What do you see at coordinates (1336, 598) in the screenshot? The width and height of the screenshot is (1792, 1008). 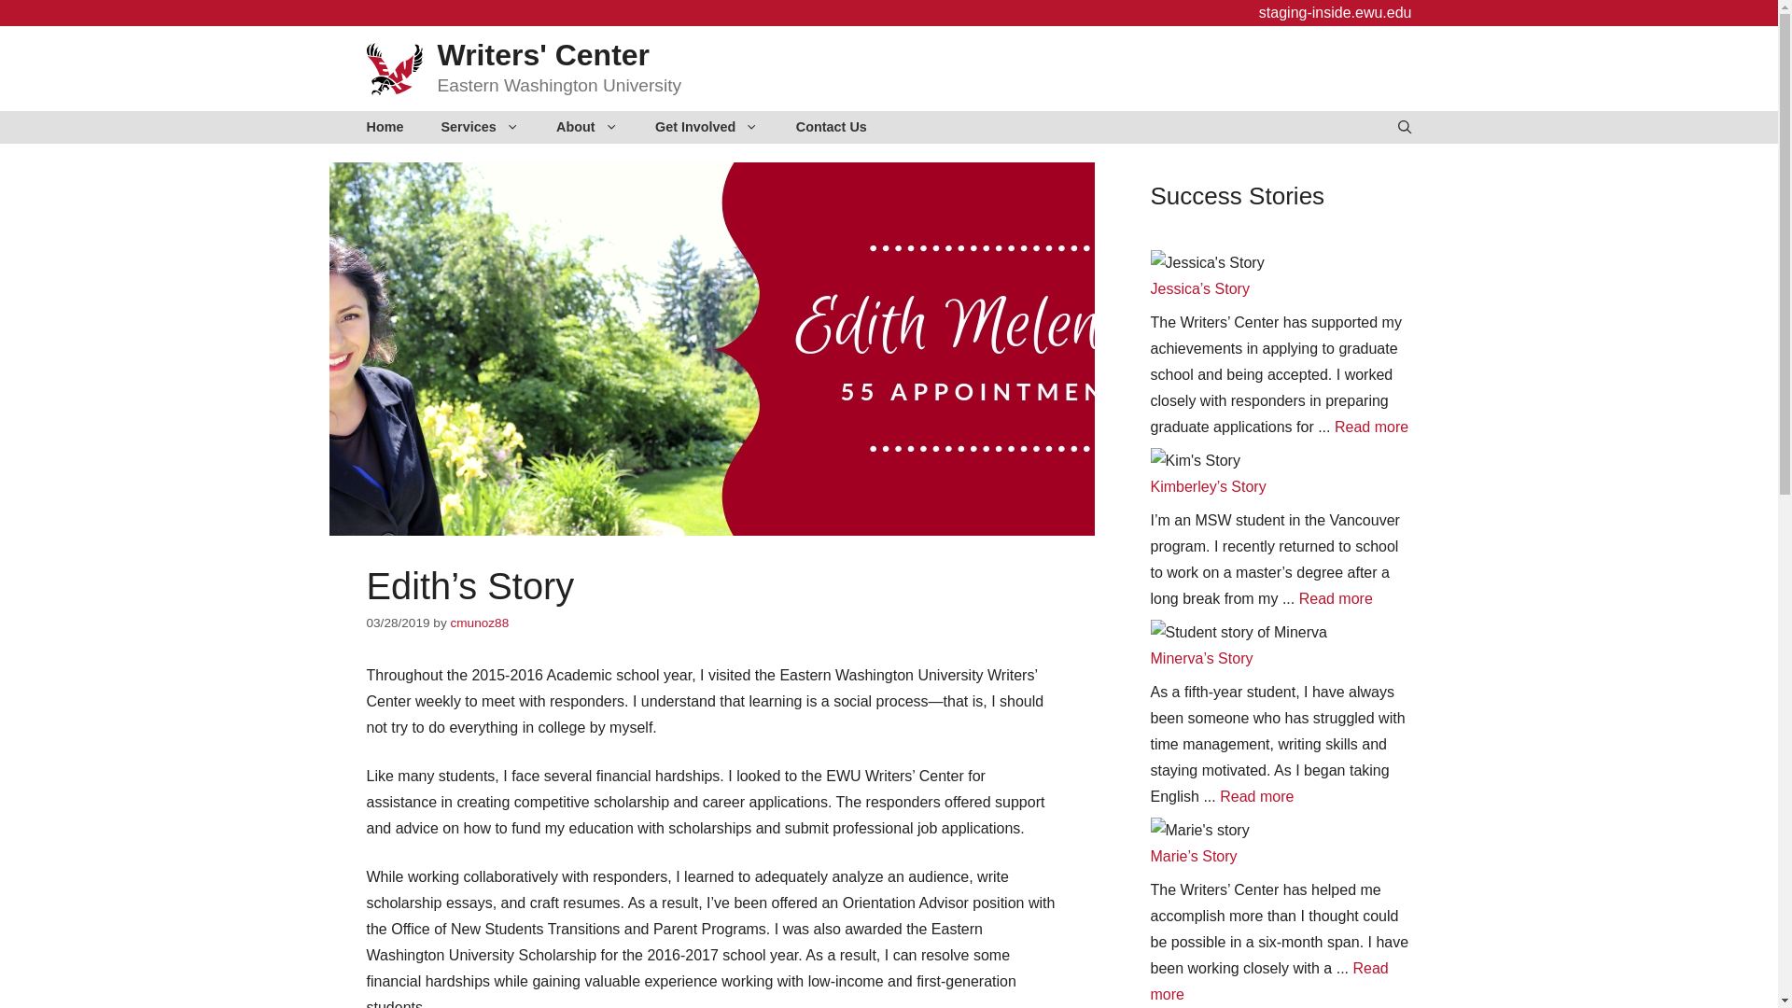 I see `Read more` at bounding box center [1336, 598].